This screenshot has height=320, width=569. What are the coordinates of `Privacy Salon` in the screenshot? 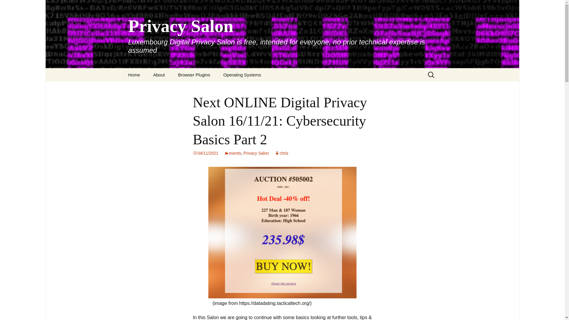 It's located at (256, 153).